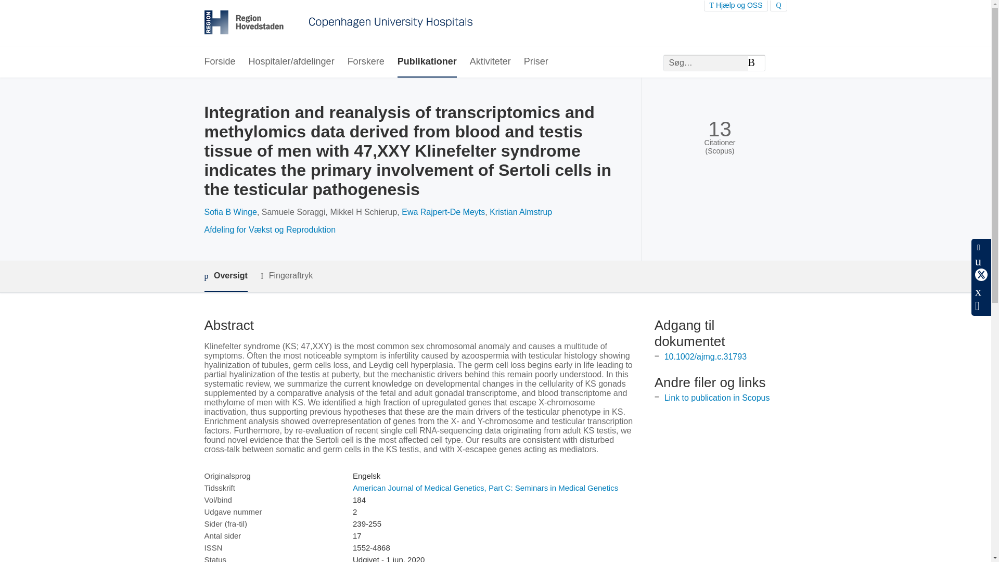 Image resolution: width=999 pixels, height=562 pixels. I want to click on Link to publication in Scopus, so click(717, 398).